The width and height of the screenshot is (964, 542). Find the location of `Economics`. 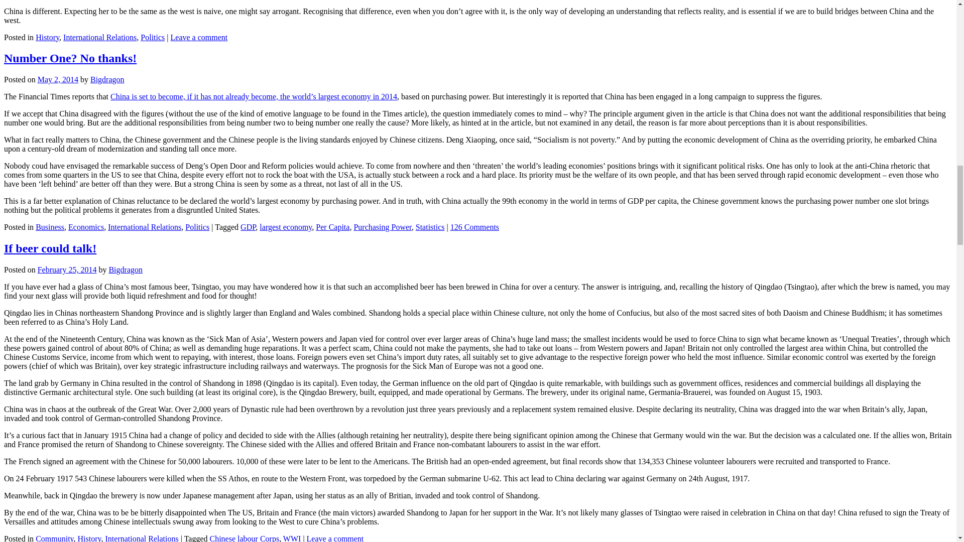

Economics is located at coordinates (86, 227).